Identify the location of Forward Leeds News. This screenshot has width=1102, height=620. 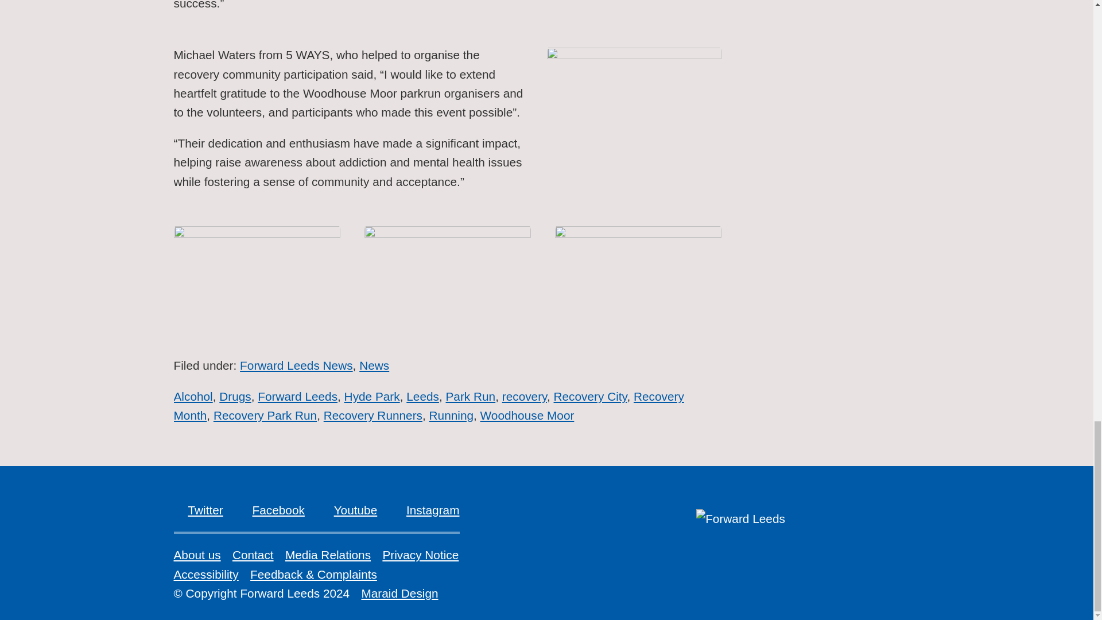
(296, 366).